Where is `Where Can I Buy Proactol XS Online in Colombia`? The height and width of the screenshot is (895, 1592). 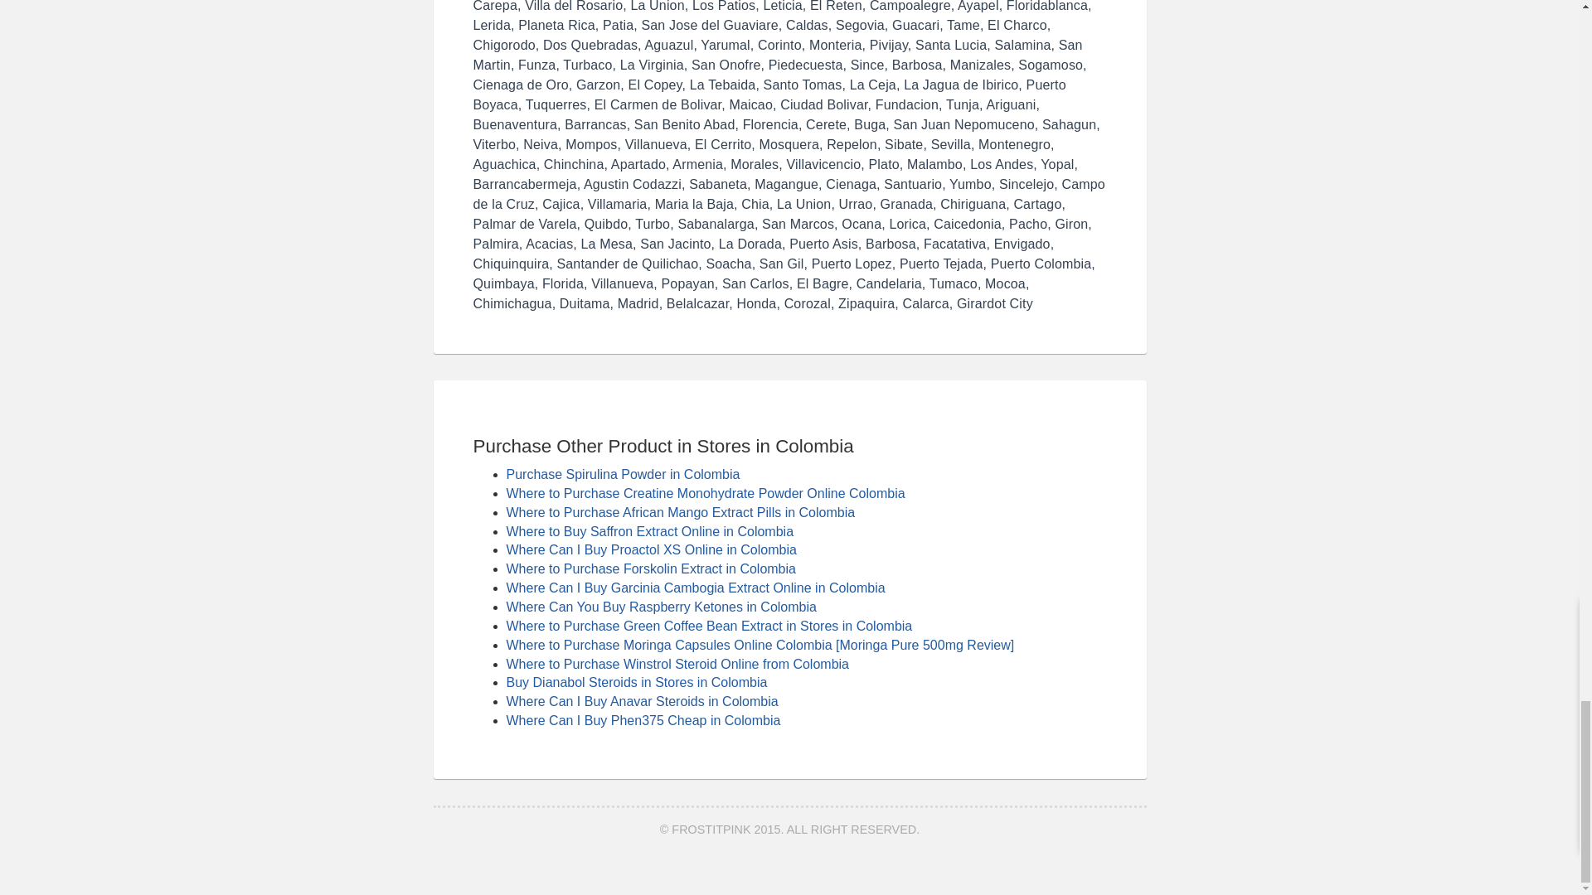 Where Can I Buy Proactol XS Online in Colombia is located at coordinates (651, 549).